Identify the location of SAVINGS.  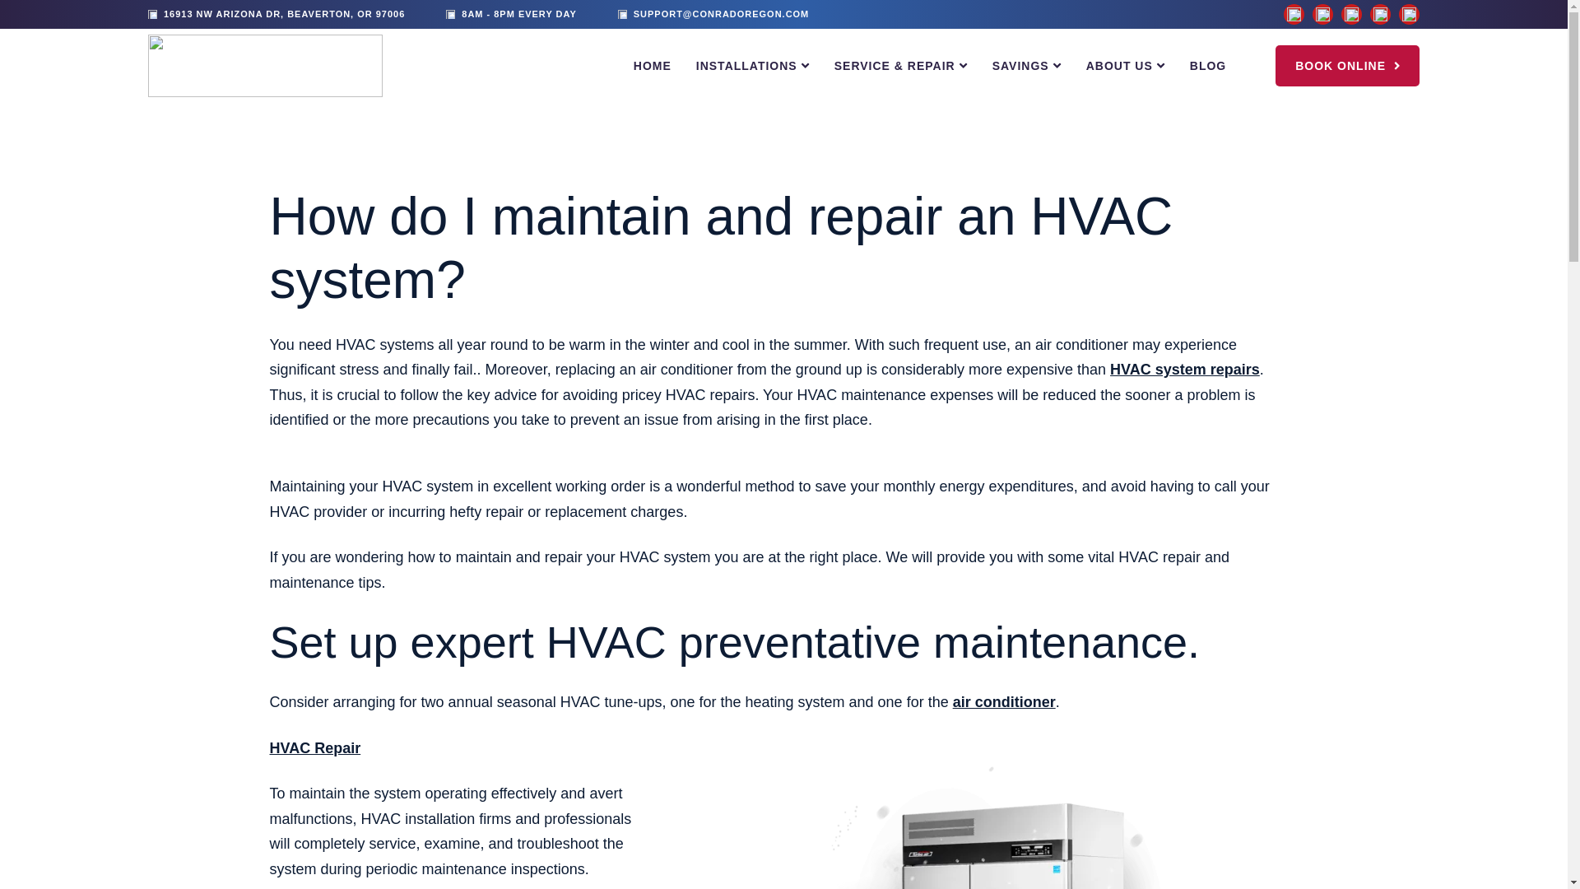
(1020, 66).